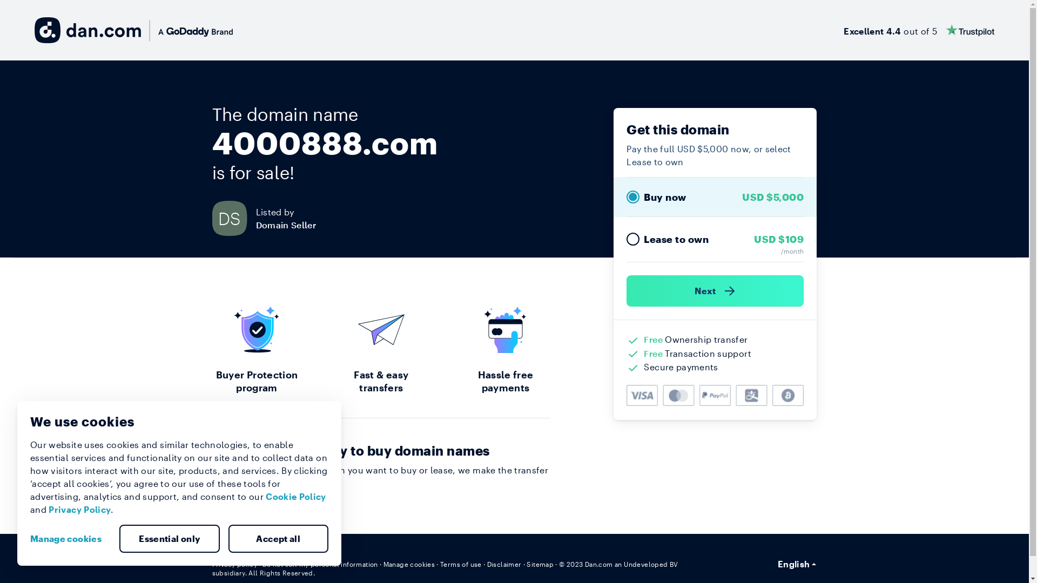  What do you see at coordinates (461, 564) in the screenshot?
I see `Terms of use` at bounding box center [461, 564].